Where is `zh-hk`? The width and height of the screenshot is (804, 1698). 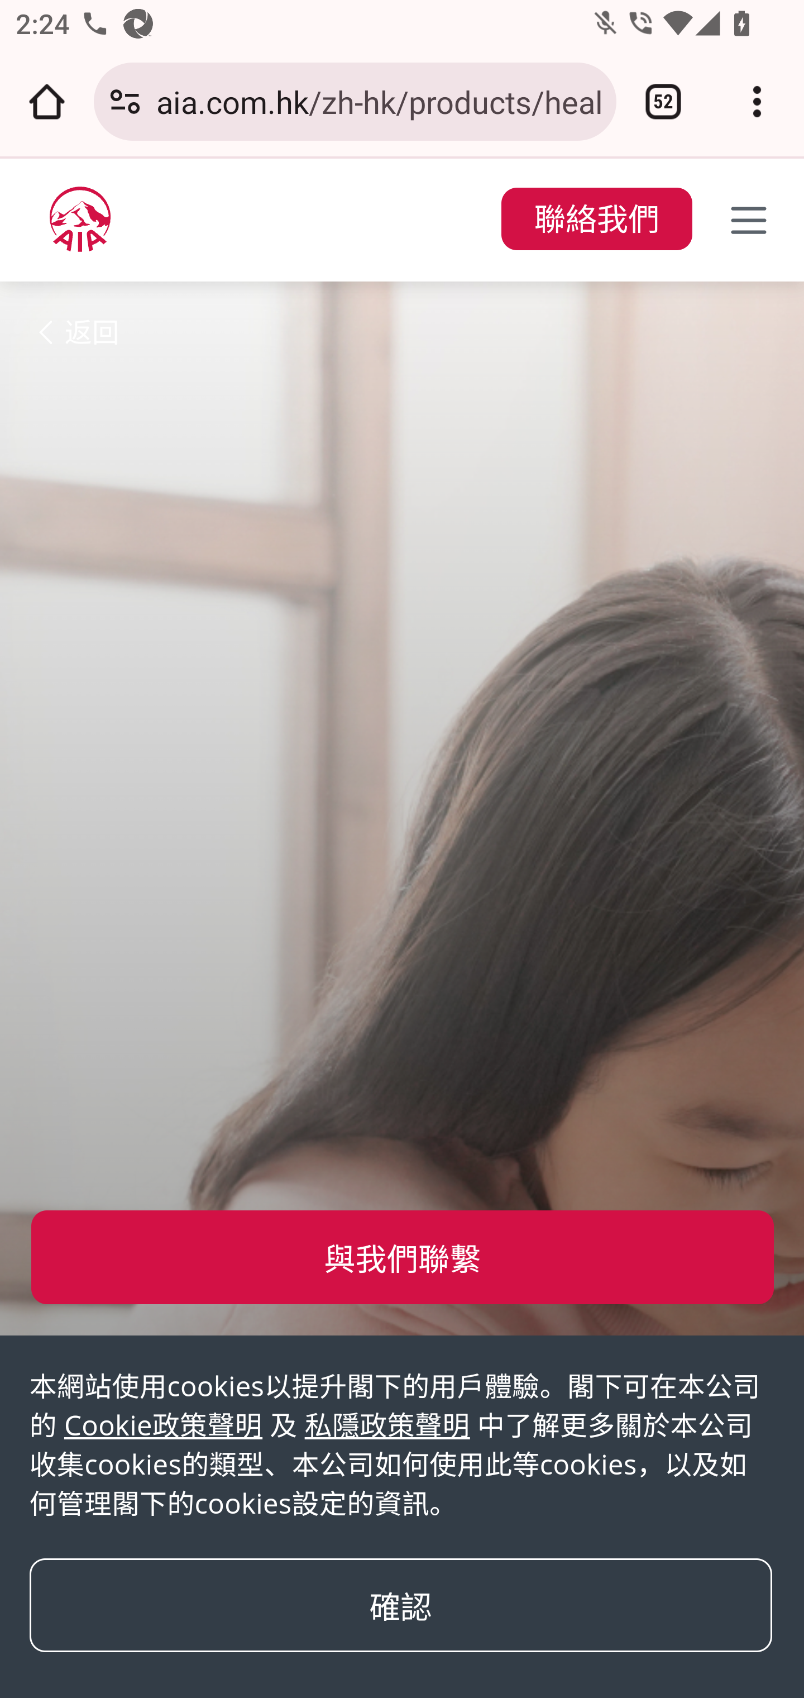
zh-hk is located at coordinates (80, 219).